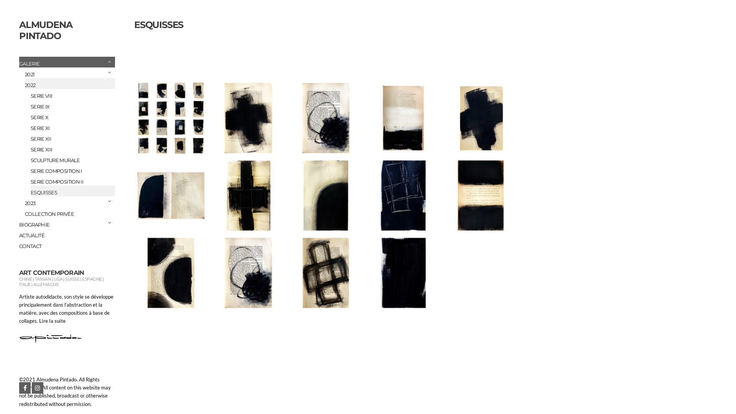  What do you see at coordinates (73, 137) in the screenshot?
I see `SERIE XII` at bounding box center [73, 137].